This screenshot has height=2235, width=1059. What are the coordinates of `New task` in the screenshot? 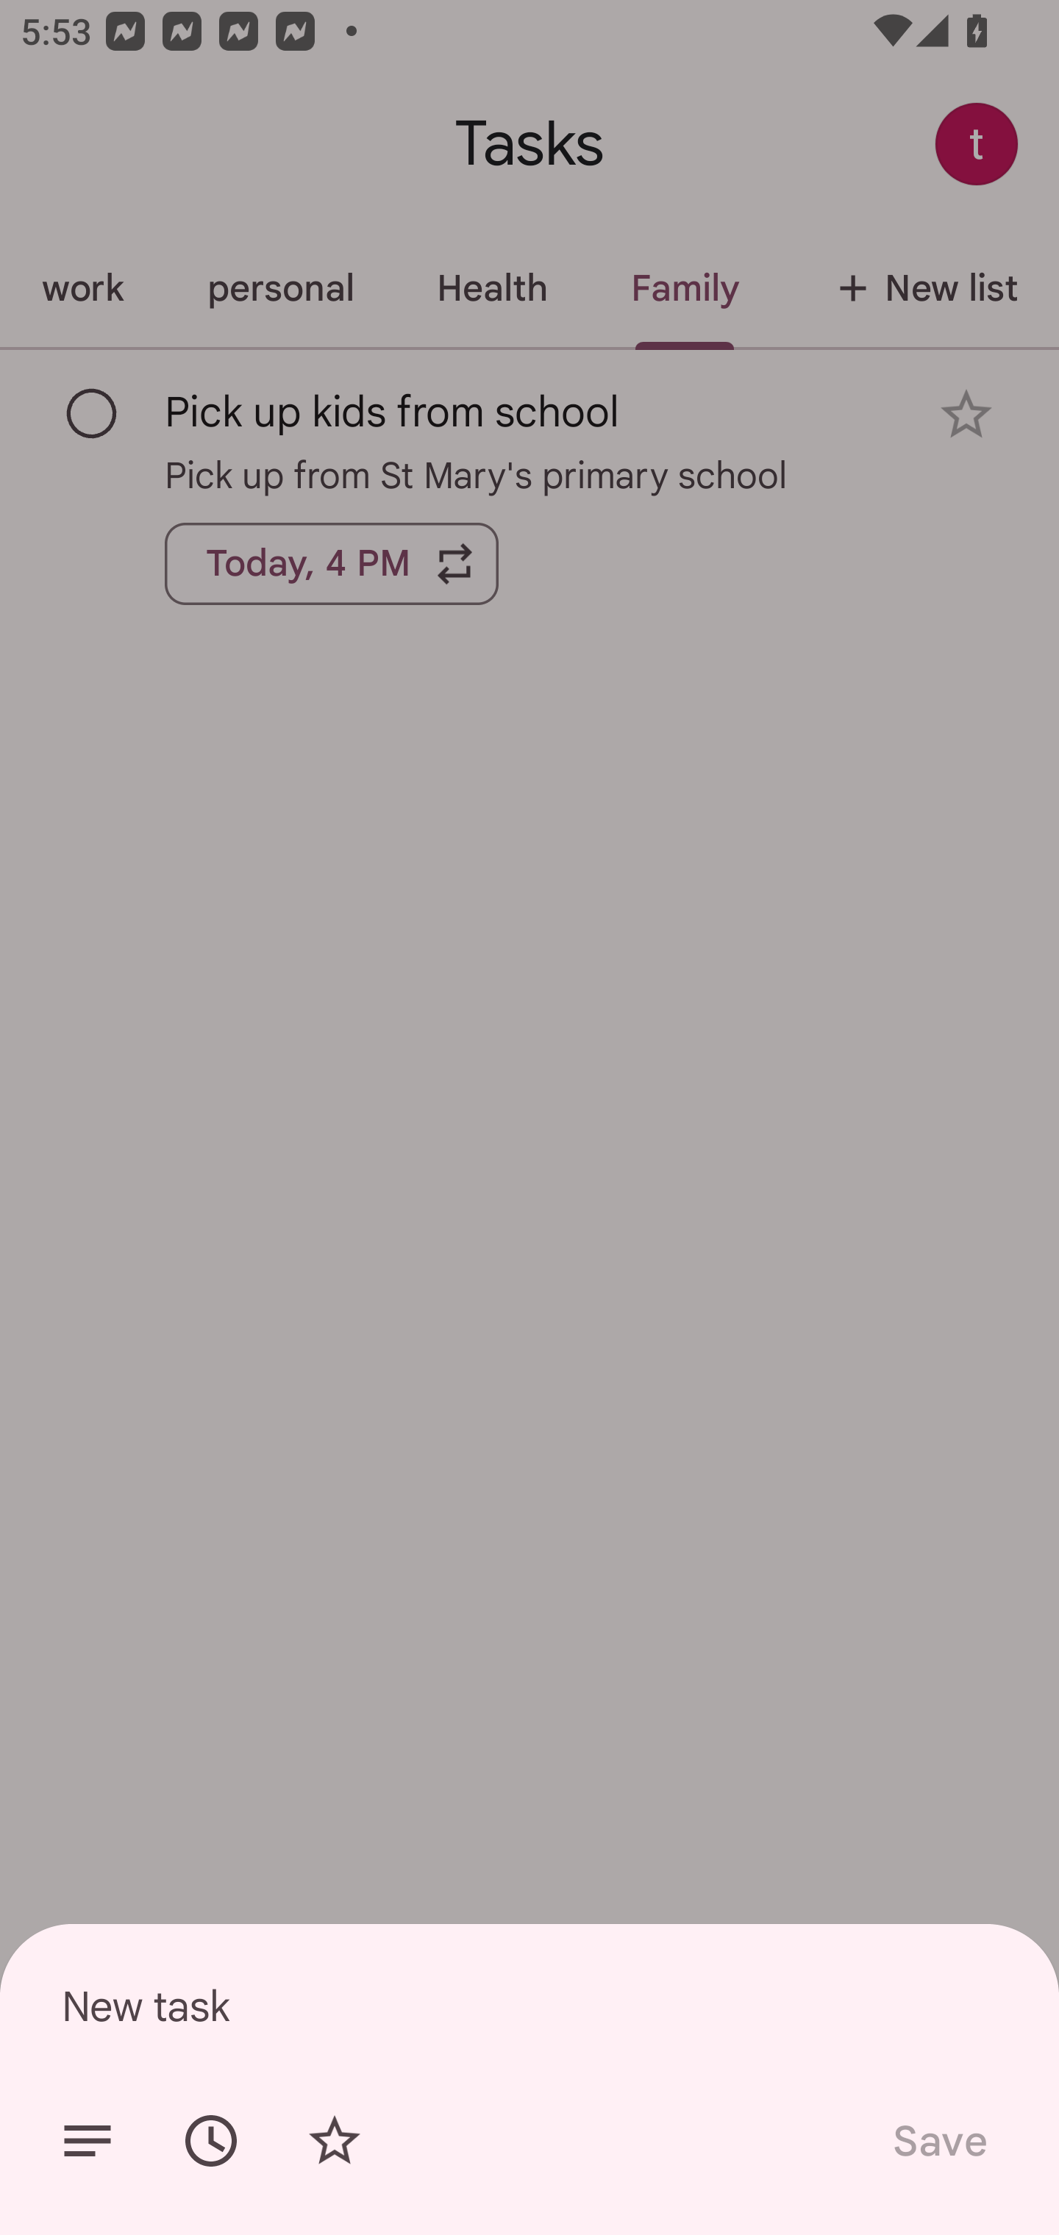 It's located at (529, 2006).